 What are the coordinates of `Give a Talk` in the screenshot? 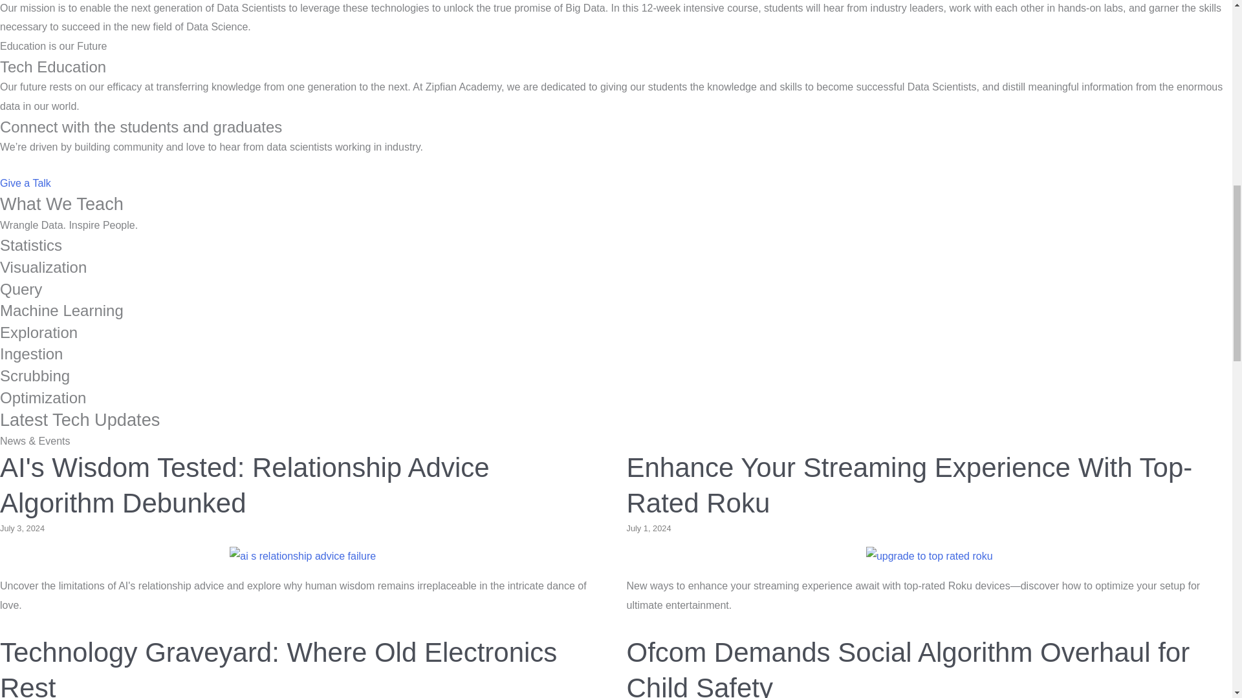 It's located at (25, 183).